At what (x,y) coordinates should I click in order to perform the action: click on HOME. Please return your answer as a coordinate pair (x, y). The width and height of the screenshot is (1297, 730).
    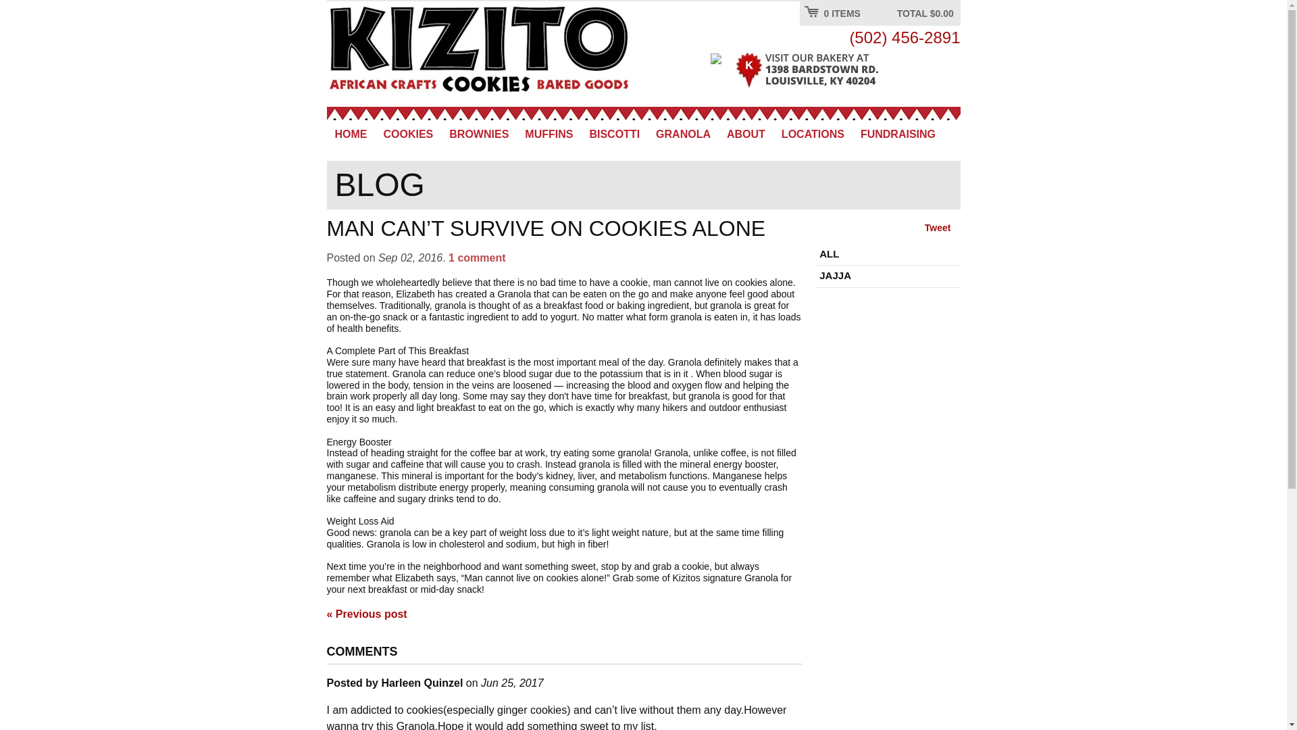
    Looking at the image, I should click on (351, 135).